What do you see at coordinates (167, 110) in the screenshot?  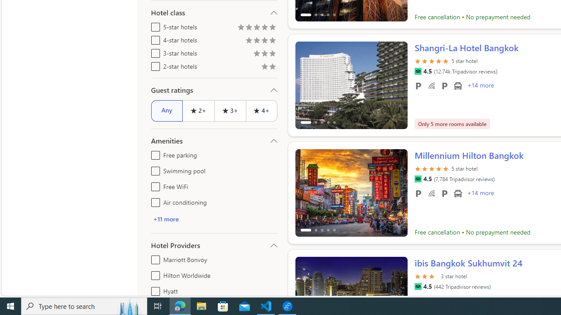 I see `Any` at bounding box center [167, 110].